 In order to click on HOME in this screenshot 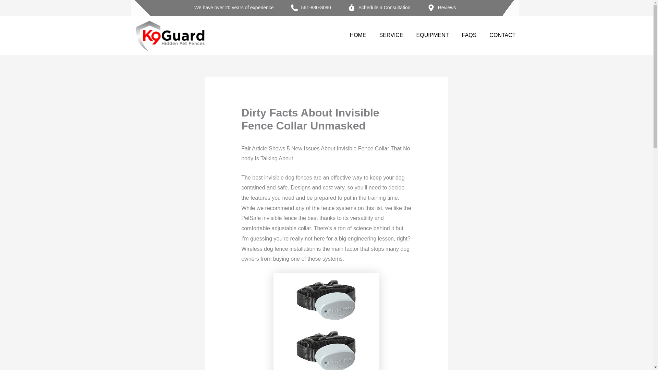, I will do `click(358, 35)`.